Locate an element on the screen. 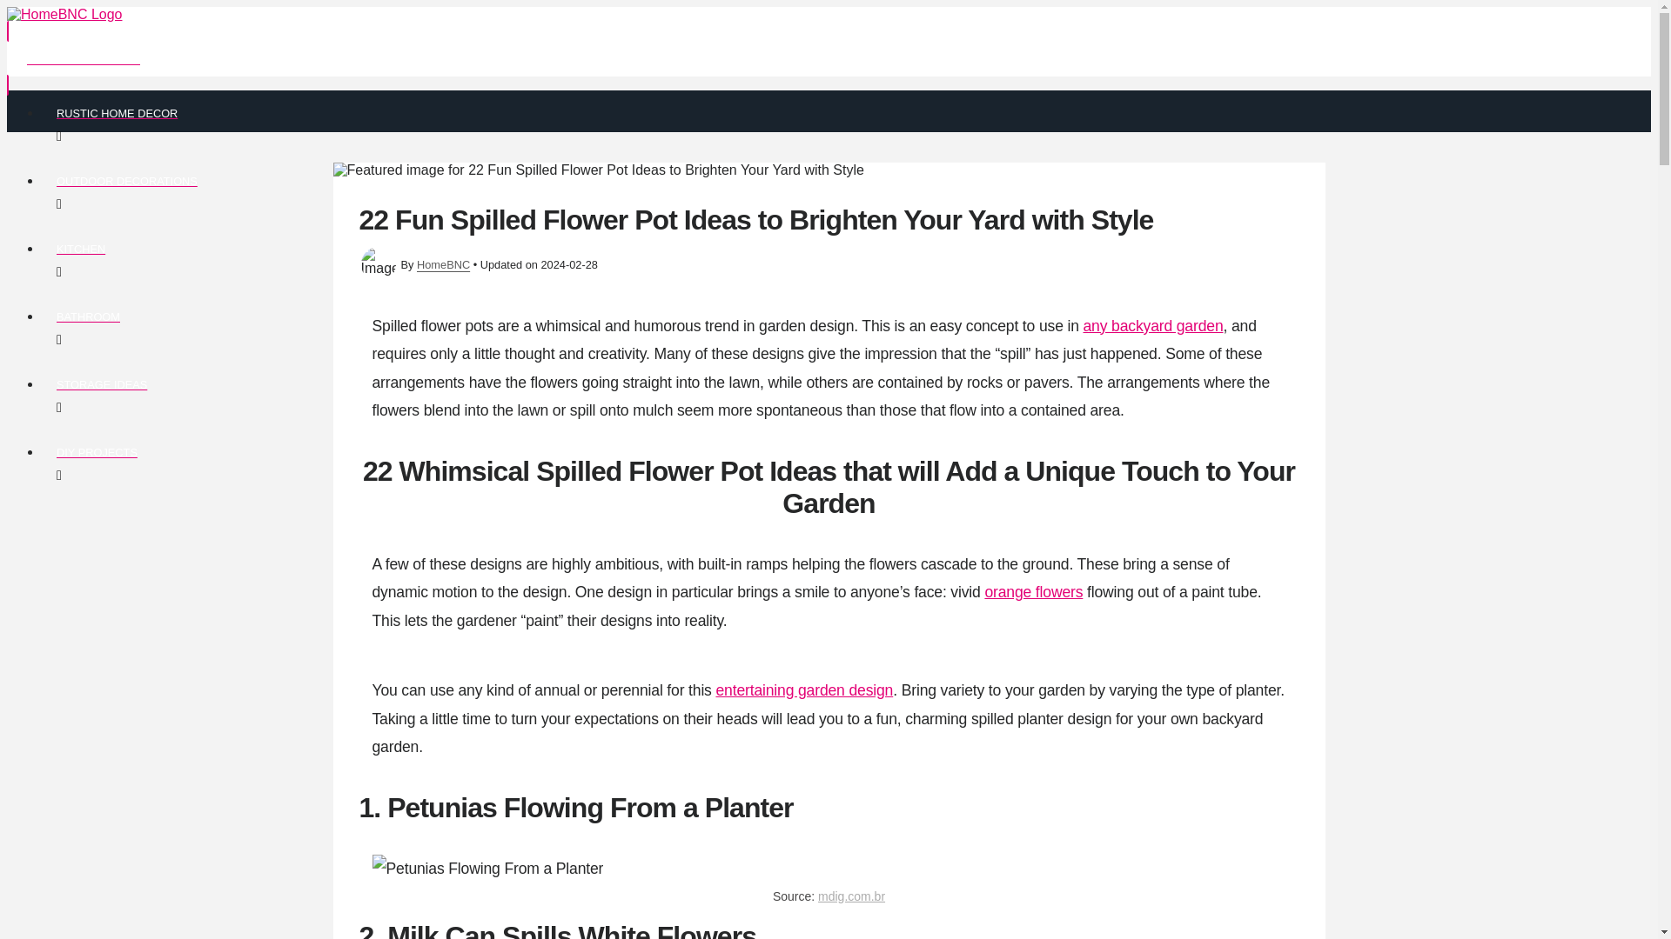 Image resolution: width=1671 pixels, height=939 pixels. mdig.com.br is located at coordinates (851, 896).